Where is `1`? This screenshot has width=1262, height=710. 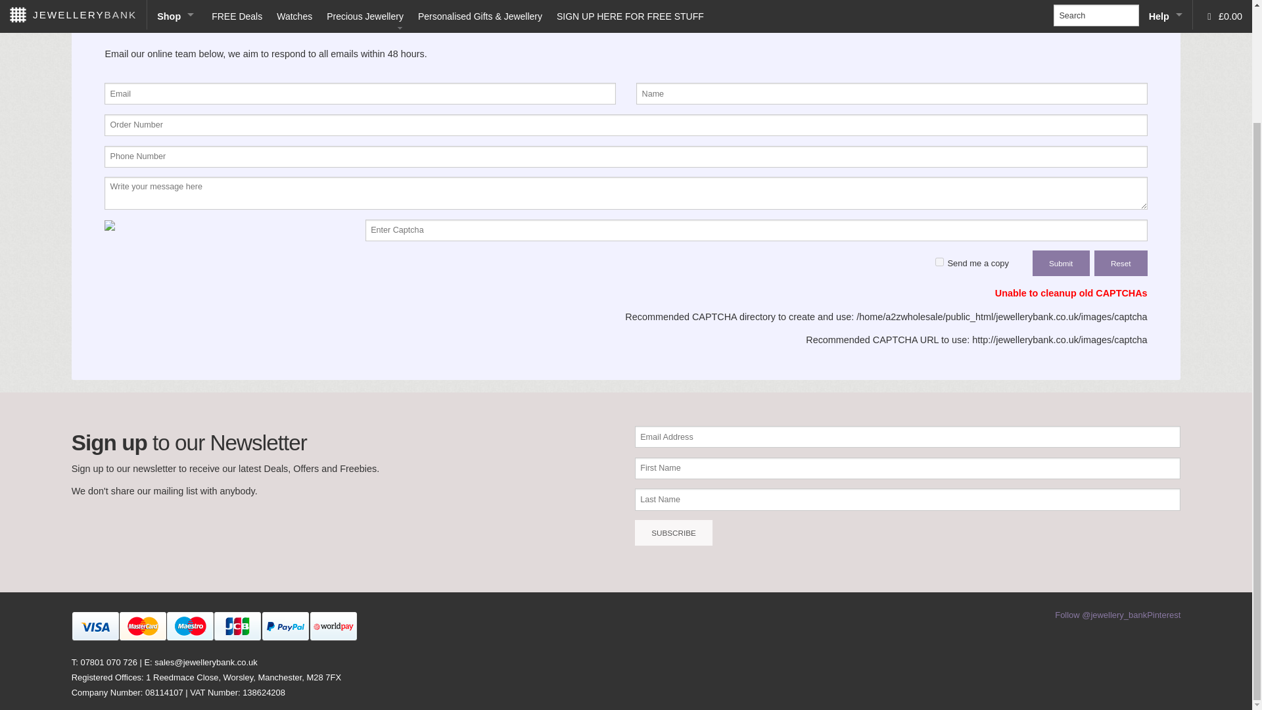 1 is located at coordinates (939, 262).